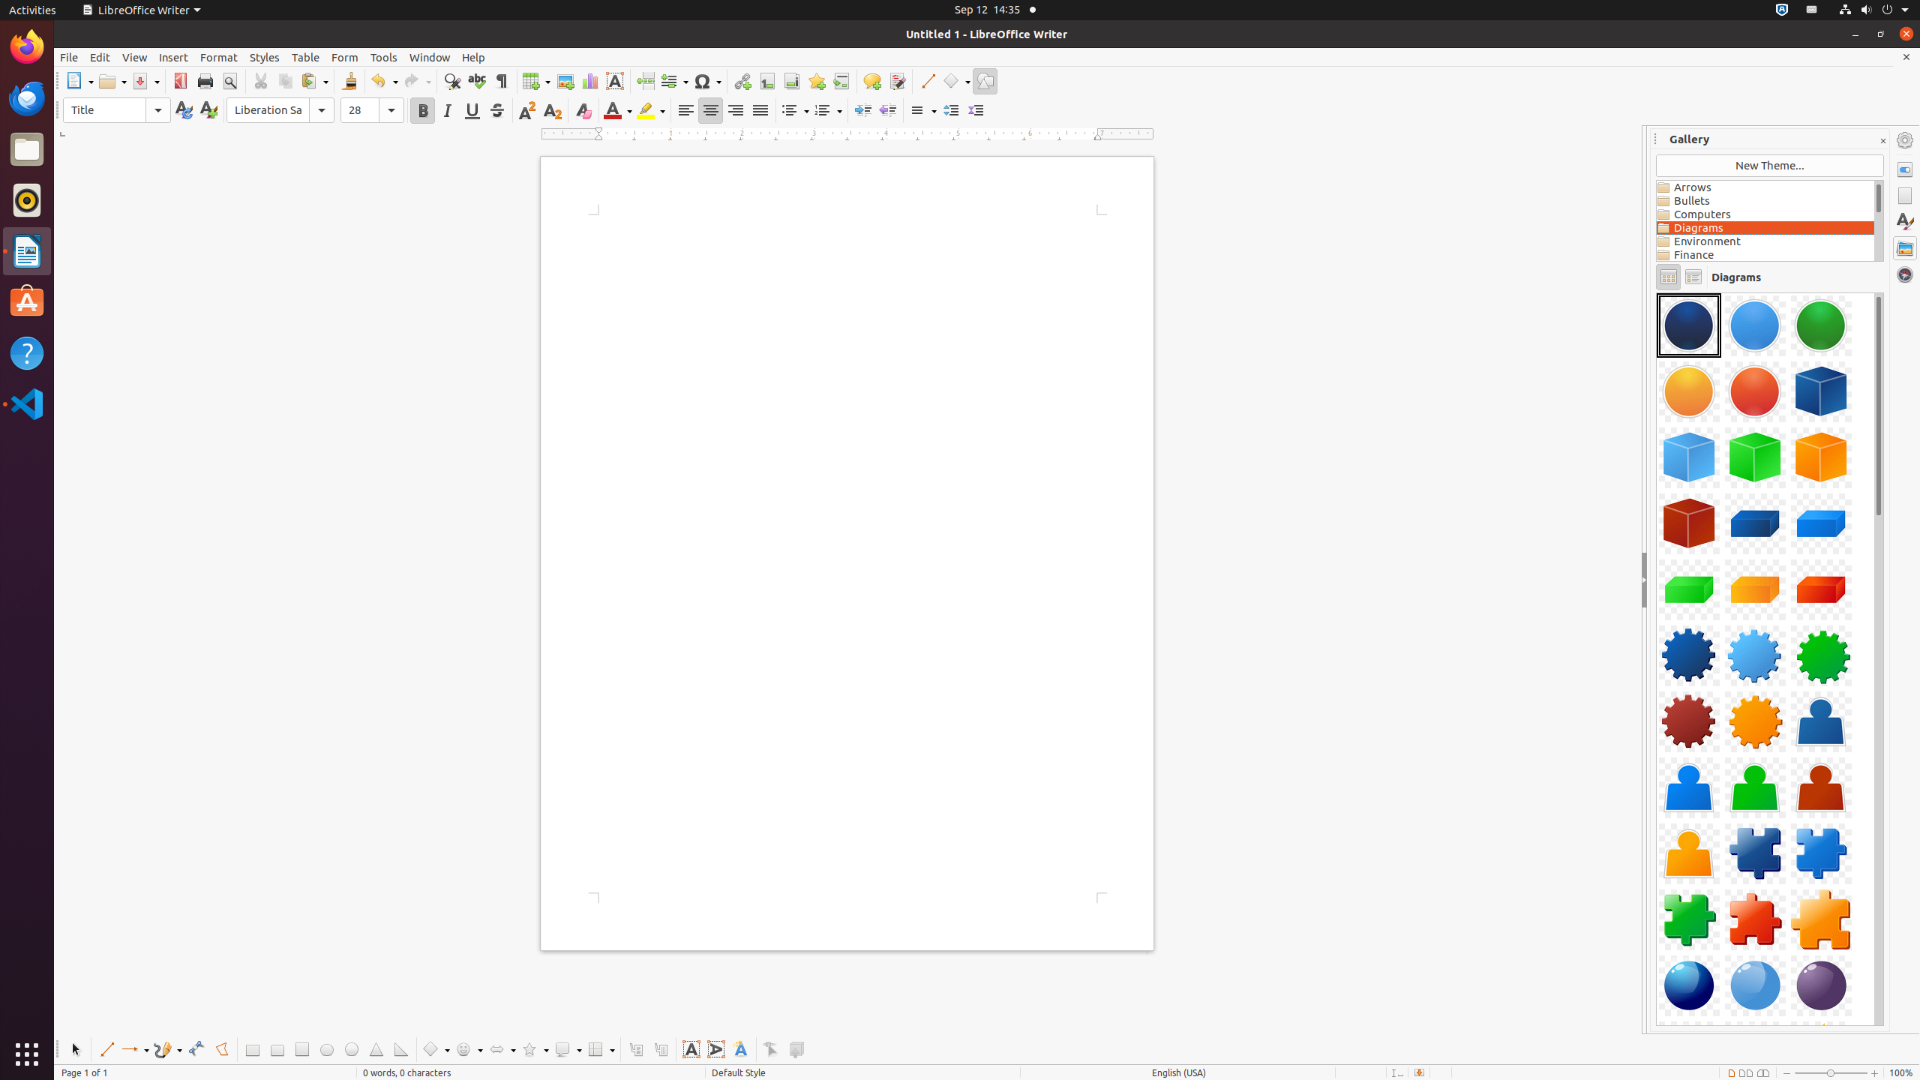 This screenshot has width=1920, height=1080. Describe the element at coordinates (1755, 985) in the screenshot. I see `Component-Sphere02-LightBlue` at that location.